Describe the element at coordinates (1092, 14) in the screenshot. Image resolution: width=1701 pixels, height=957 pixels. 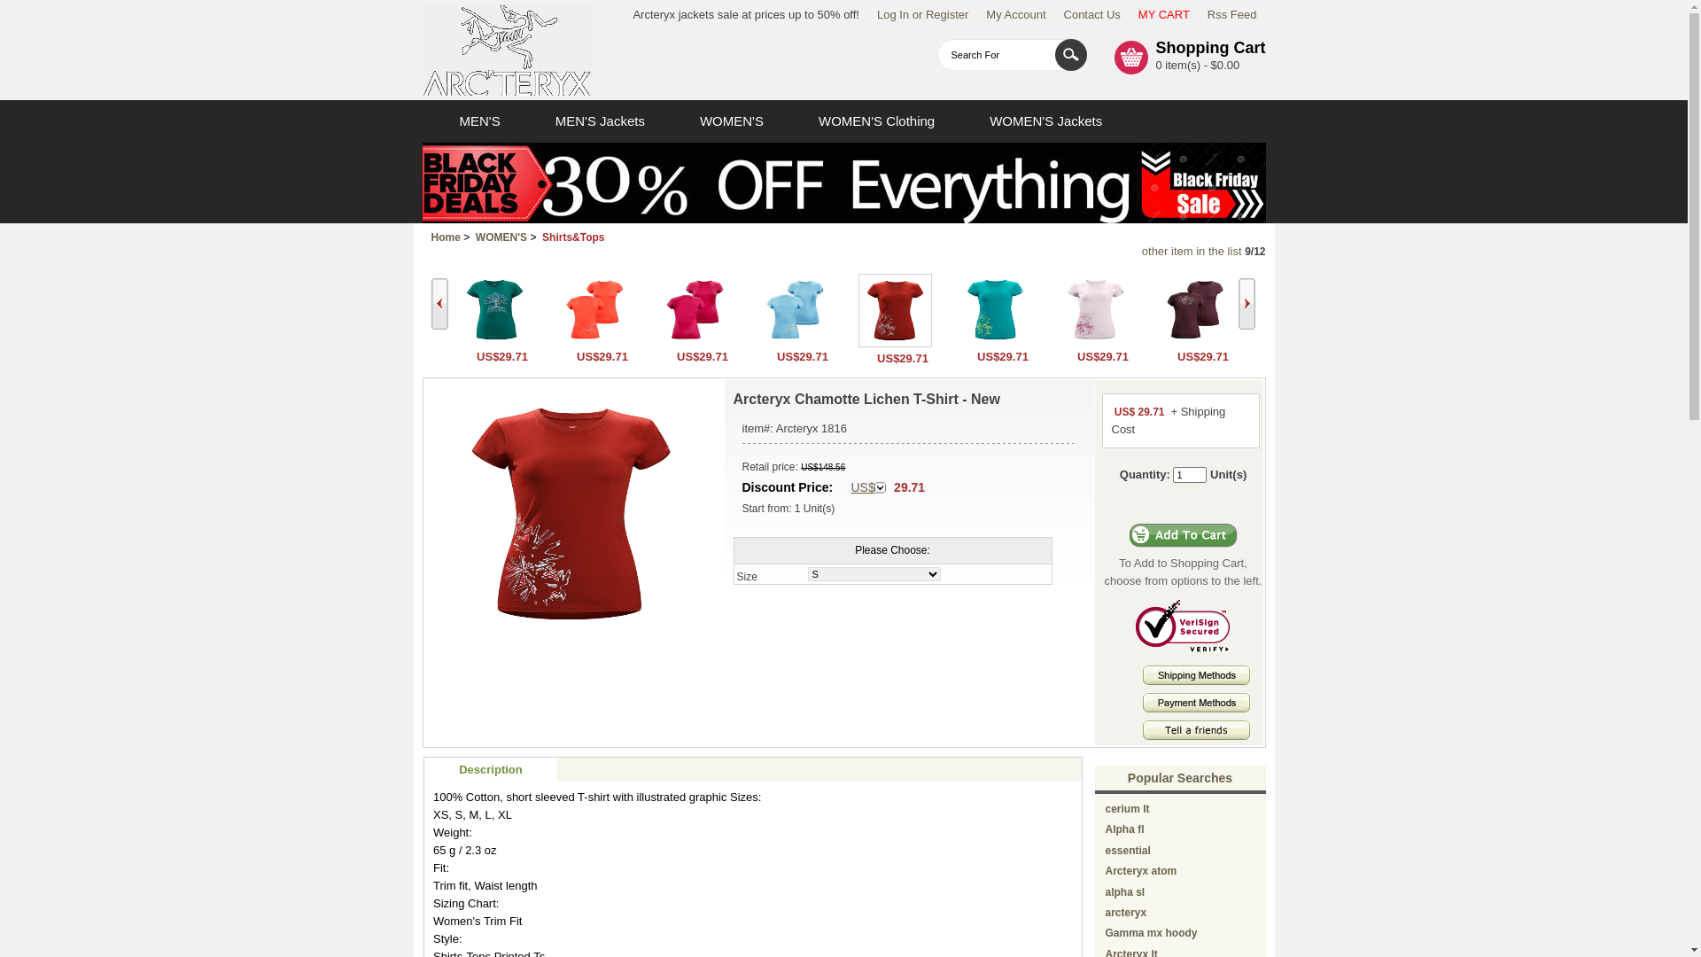
I see `Contact Us` at that location.